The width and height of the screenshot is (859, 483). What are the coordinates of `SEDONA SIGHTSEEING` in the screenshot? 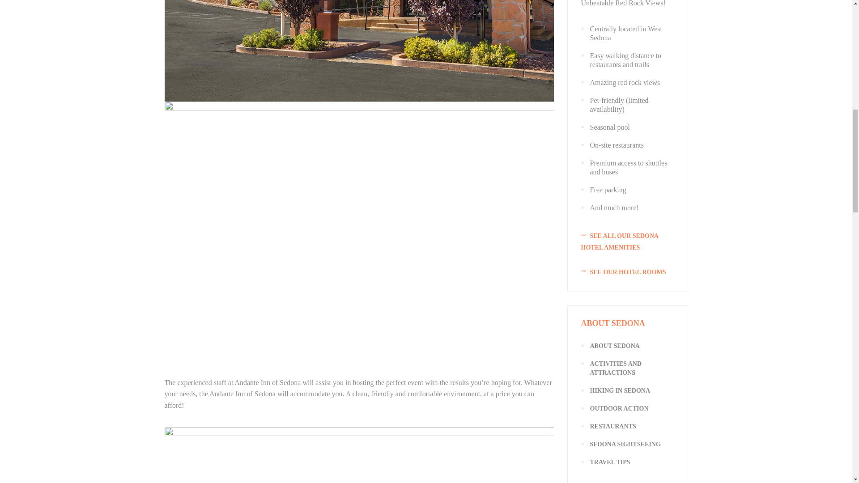 It's located at (625, 445).